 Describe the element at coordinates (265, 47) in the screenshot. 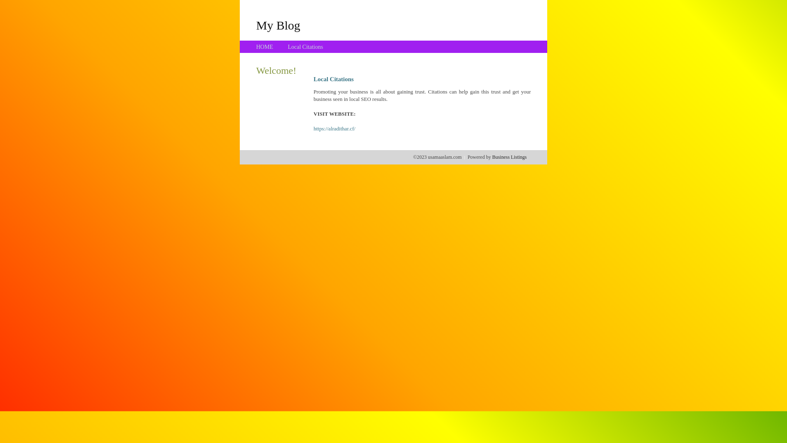

I see `HOME` at that location.